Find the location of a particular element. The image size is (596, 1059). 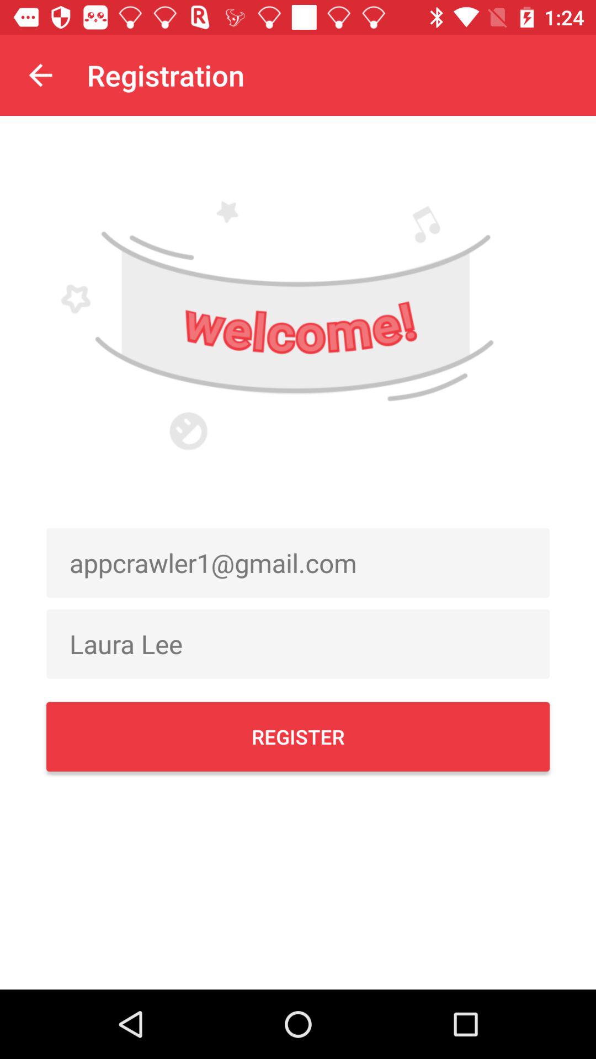

open register is located at coordinates (298, 736).